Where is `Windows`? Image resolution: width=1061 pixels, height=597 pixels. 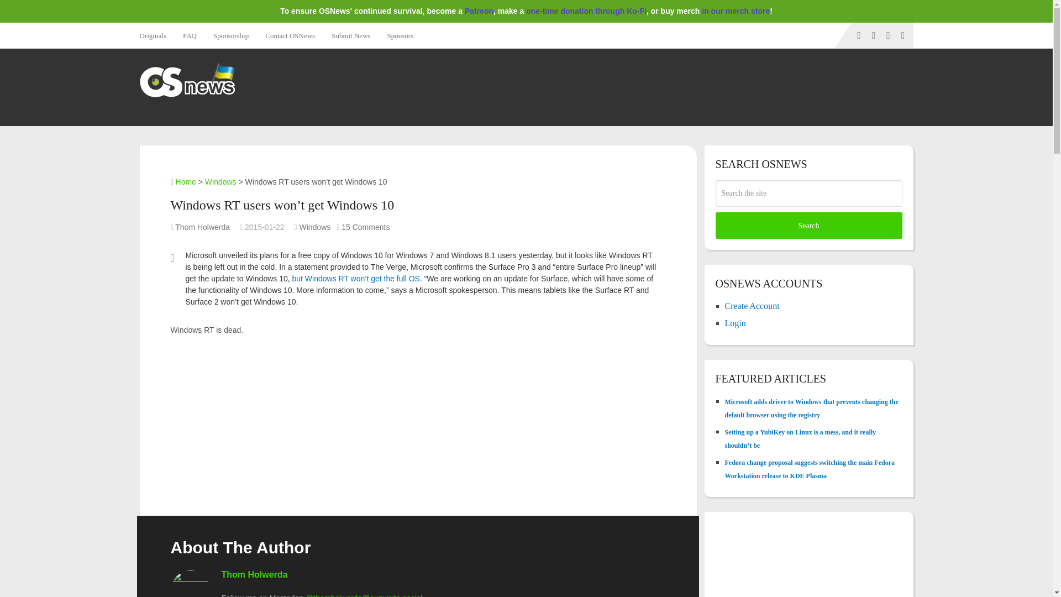 Windows is located at coordinates (220, 181).